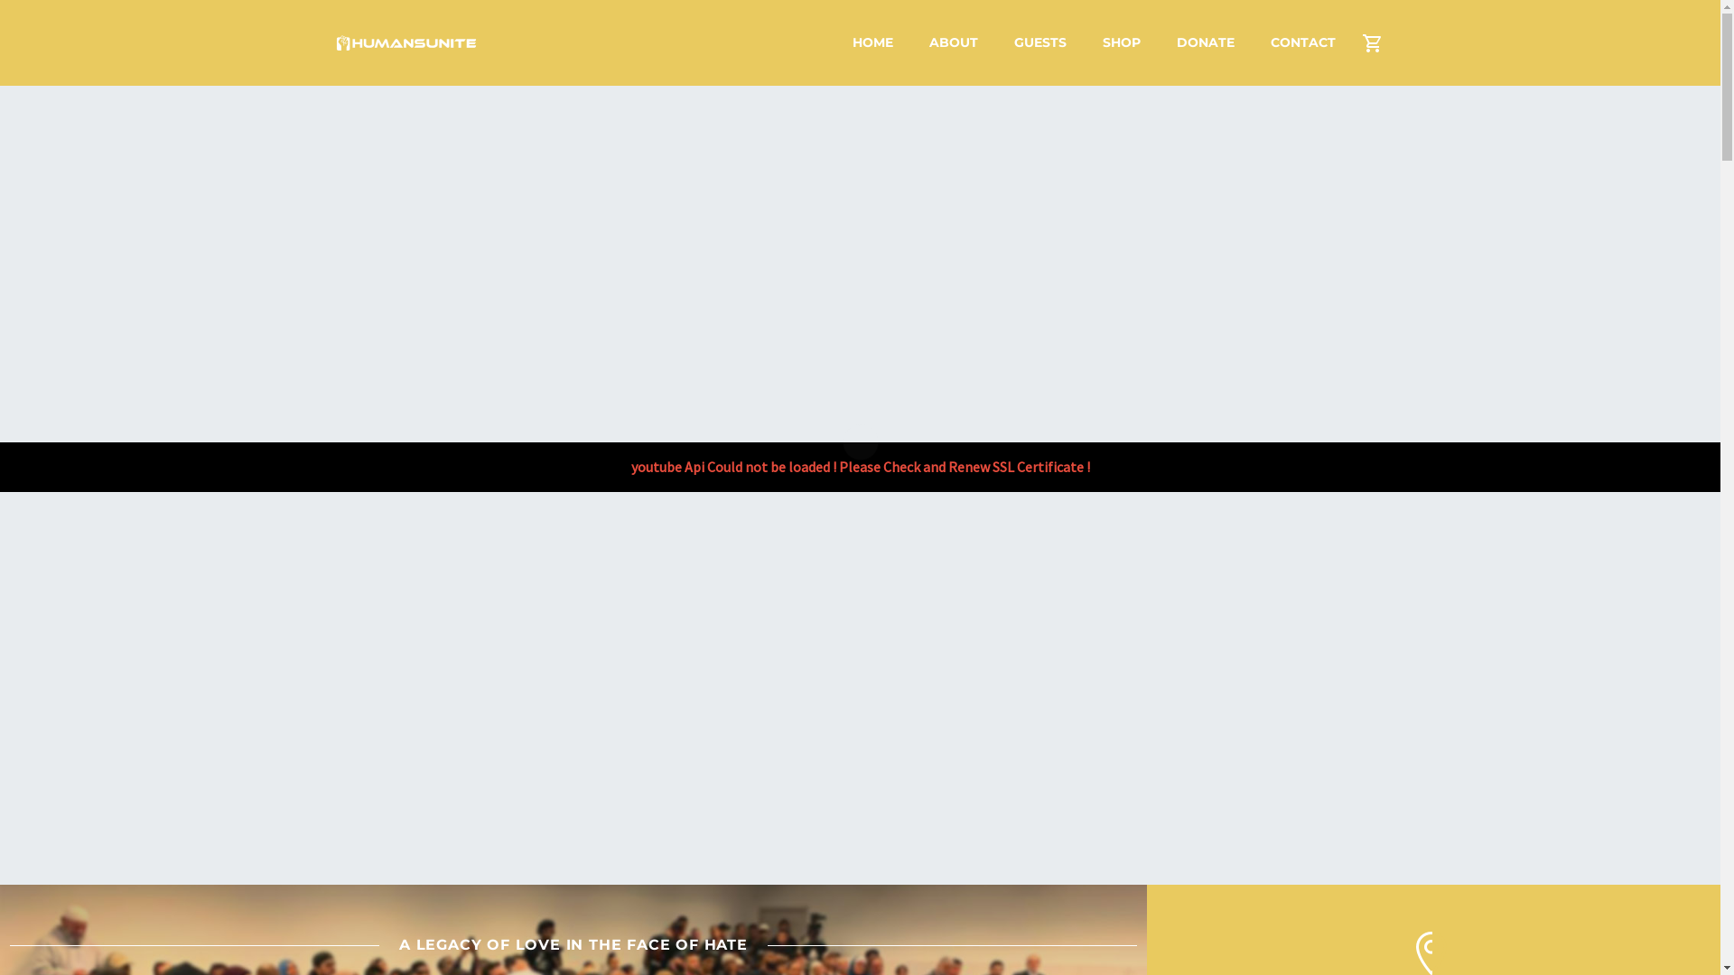 The width and height of the screenshot is (1734, 975). Describe the element at coordinates (1039, 43) in the screenshot. I see `GUESTS` at that location.